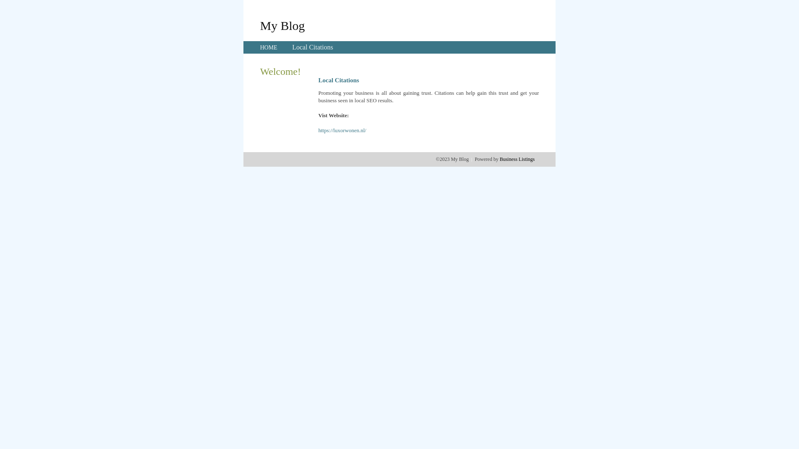 The width and height of the screenshot is (799, 449). Describe the element at coordinates (269, 47) in the screenshot. I see `HOME` at that location.